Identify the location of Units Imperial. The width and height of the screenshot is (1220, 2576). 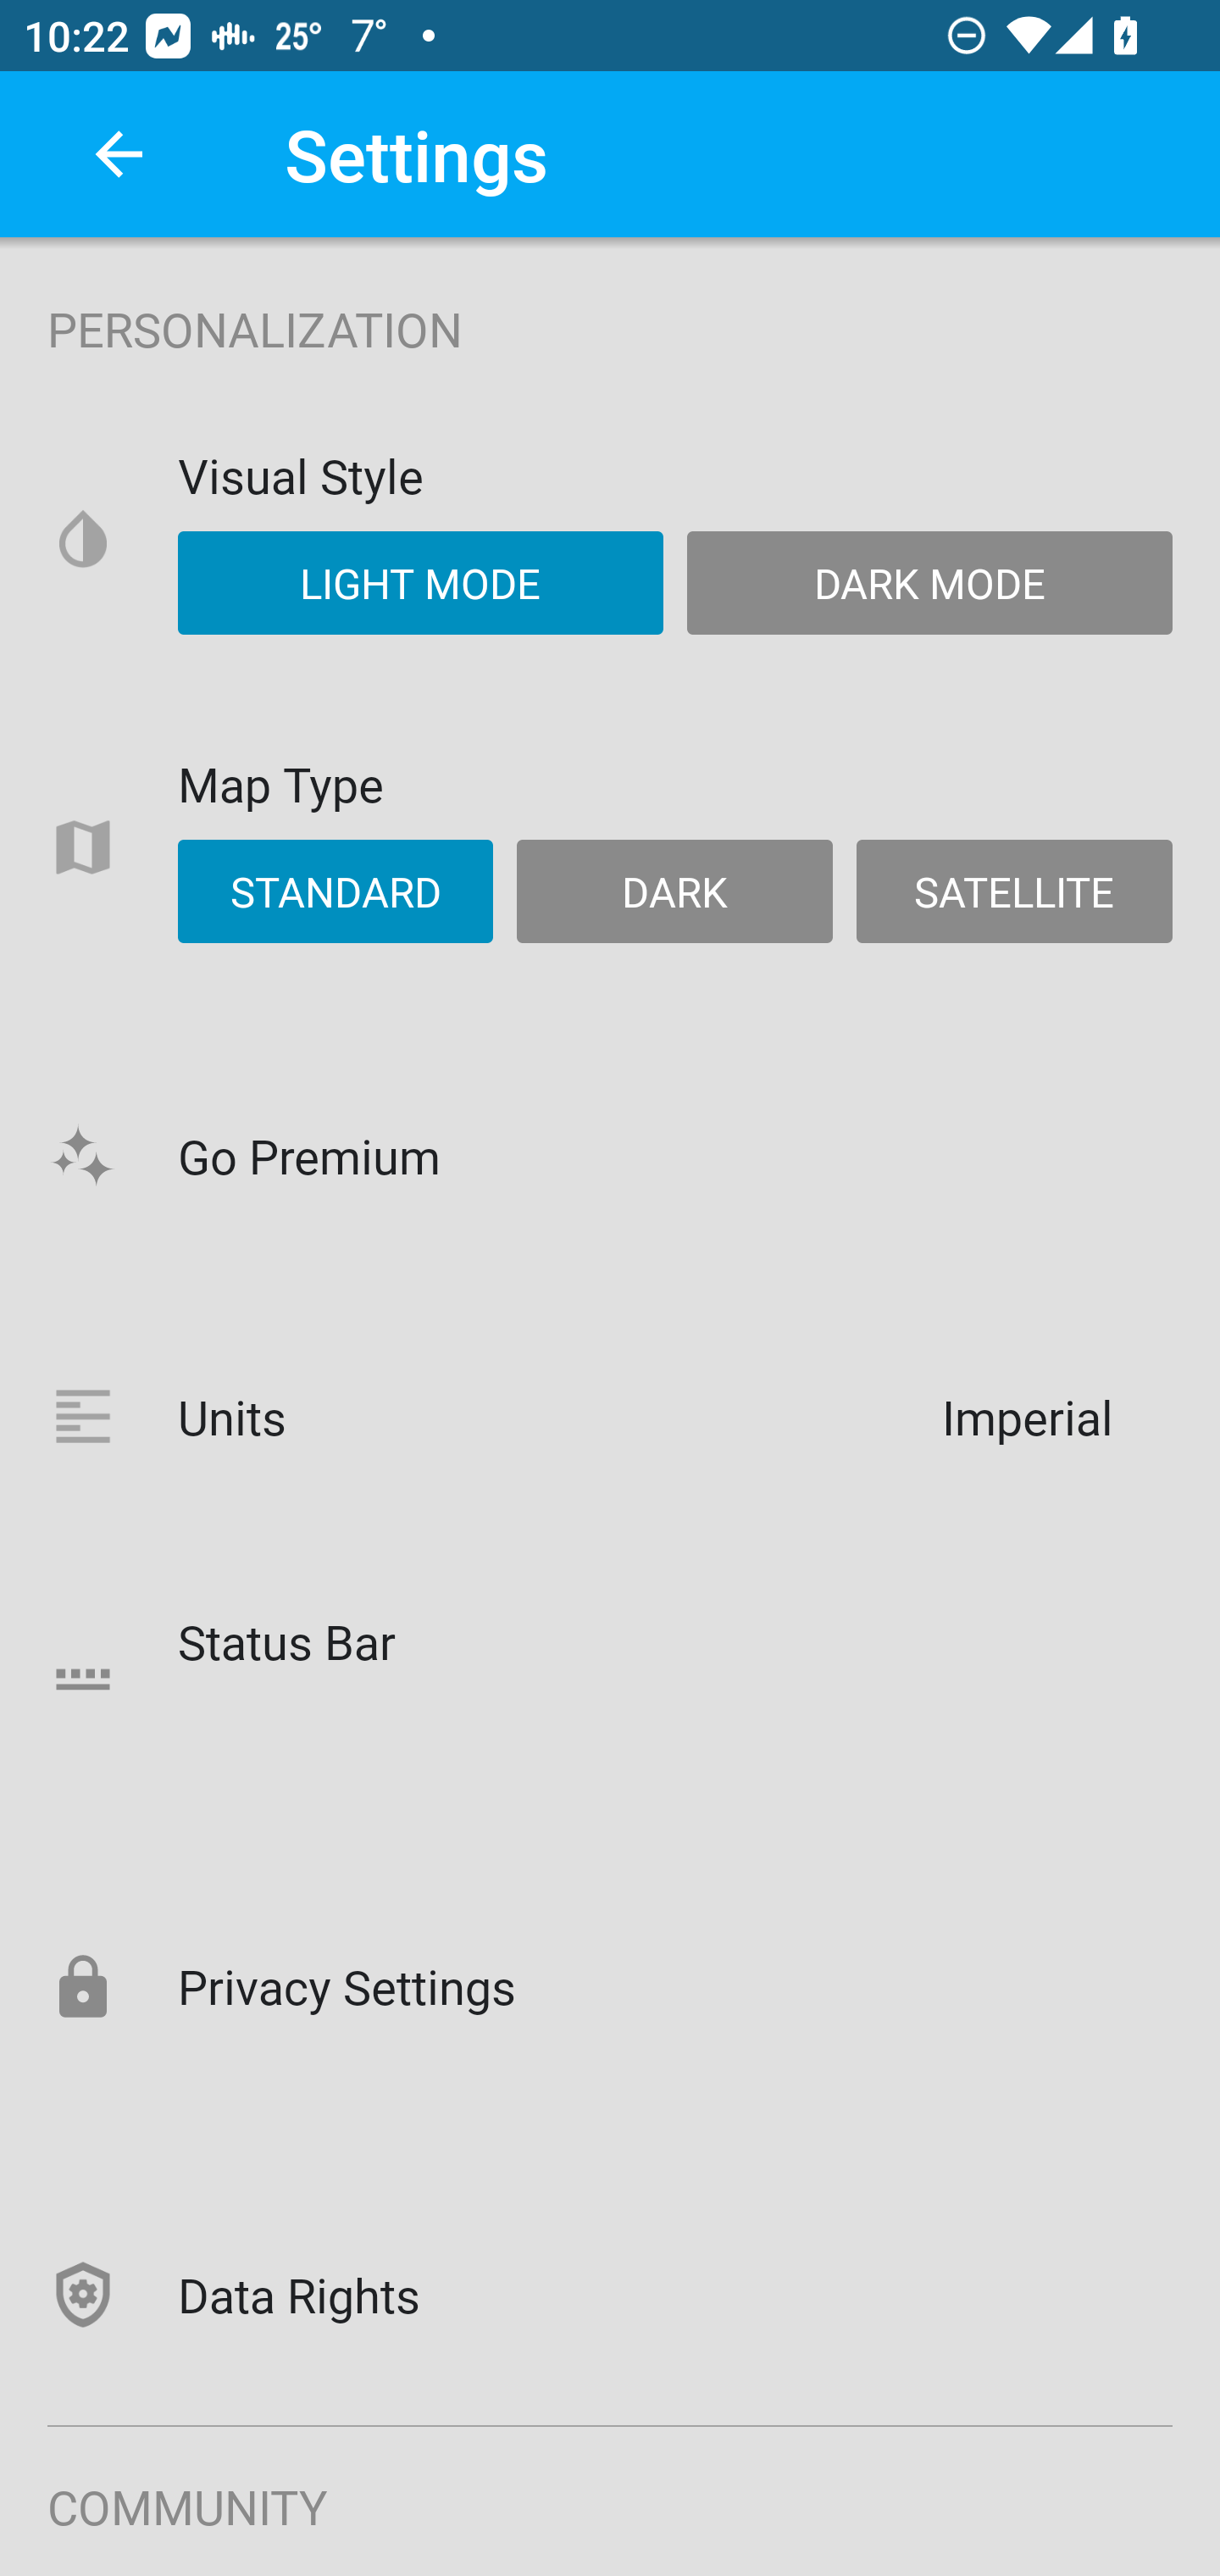
(610, 1417).